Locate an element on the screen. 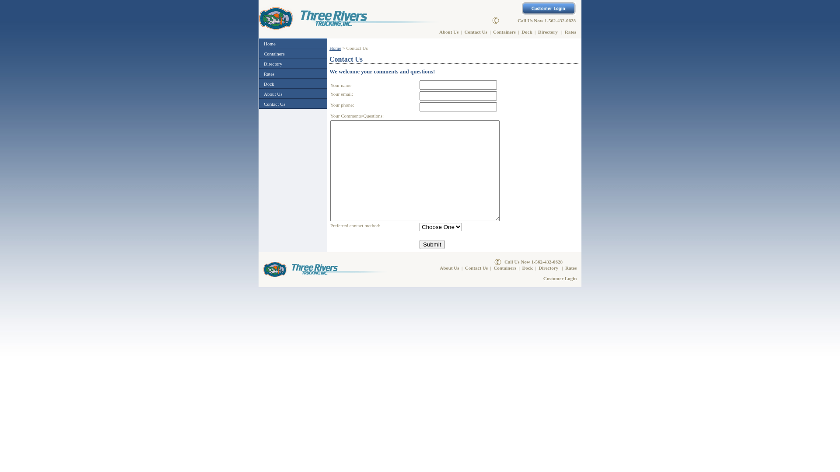 The width and height of the screenshot is (840, 472). Contact Us is located at coordinates (476, 267).